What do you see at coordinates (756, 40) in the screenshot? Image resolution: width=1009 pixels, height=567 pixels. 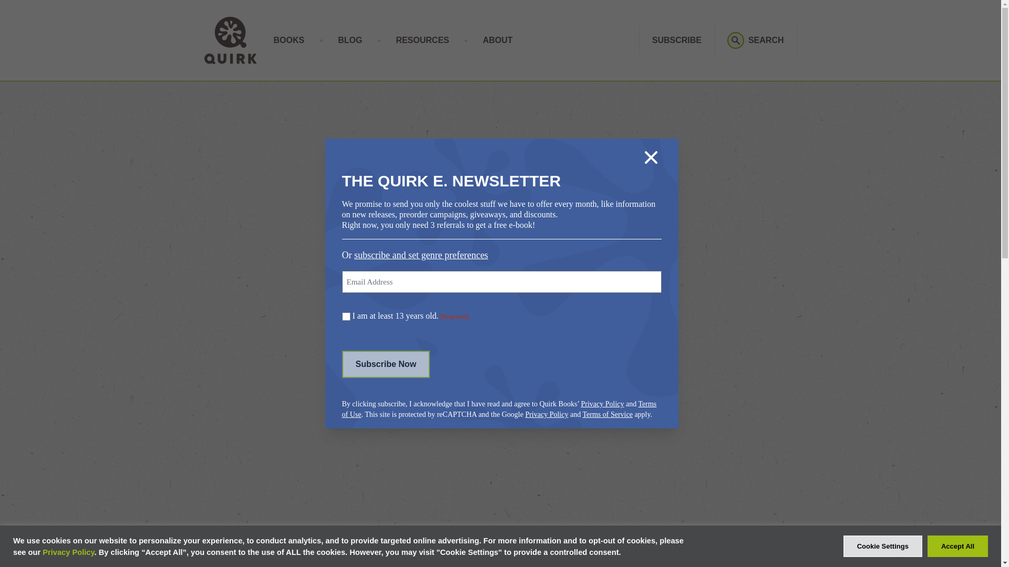 I see `SEARCH` at bounding box center [756, 40].